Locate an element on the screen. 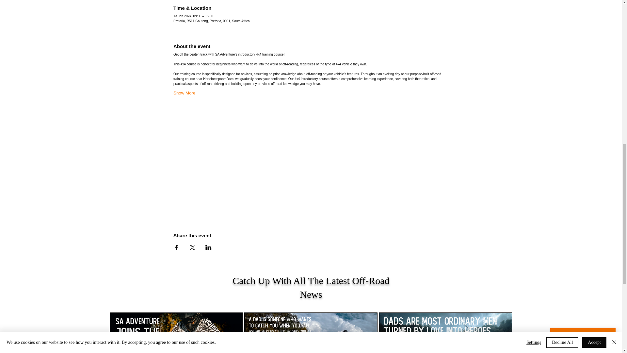  Catch Up With All The Latest Off-Road News is located at coordinates (311, 287).